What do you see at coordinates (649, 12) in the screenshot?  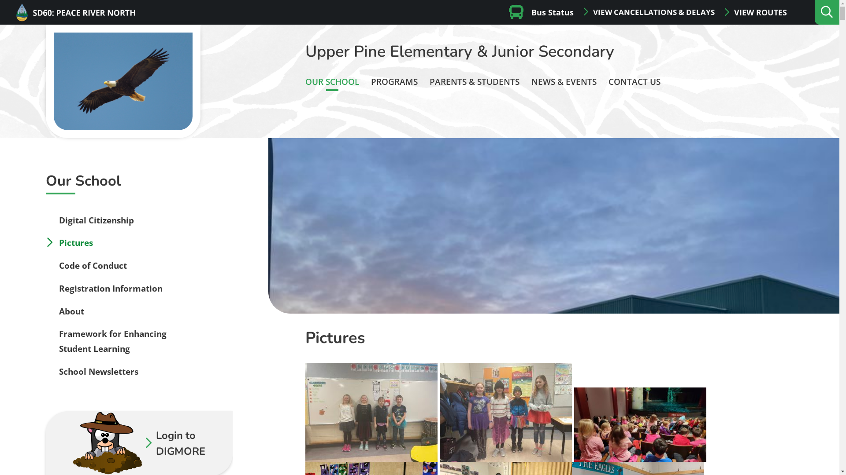 I see `VIEW CANCELLATIONS & DELAYS` at bounding box center [649, 12].